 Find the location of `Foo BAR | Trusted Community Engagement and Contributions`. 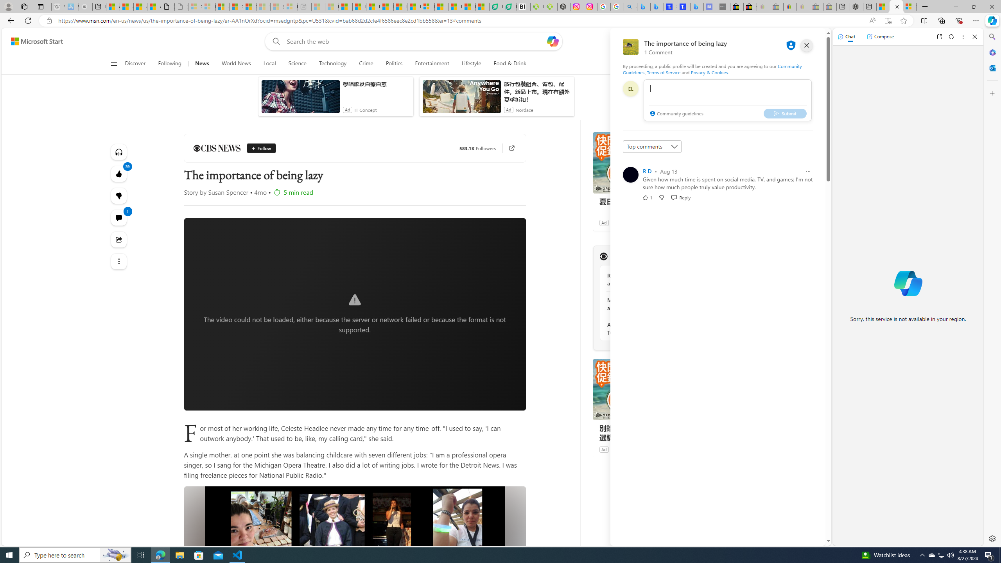

Foo BAR | Trusted Community Engagement and Contributions is located at coordinates (414, 7).